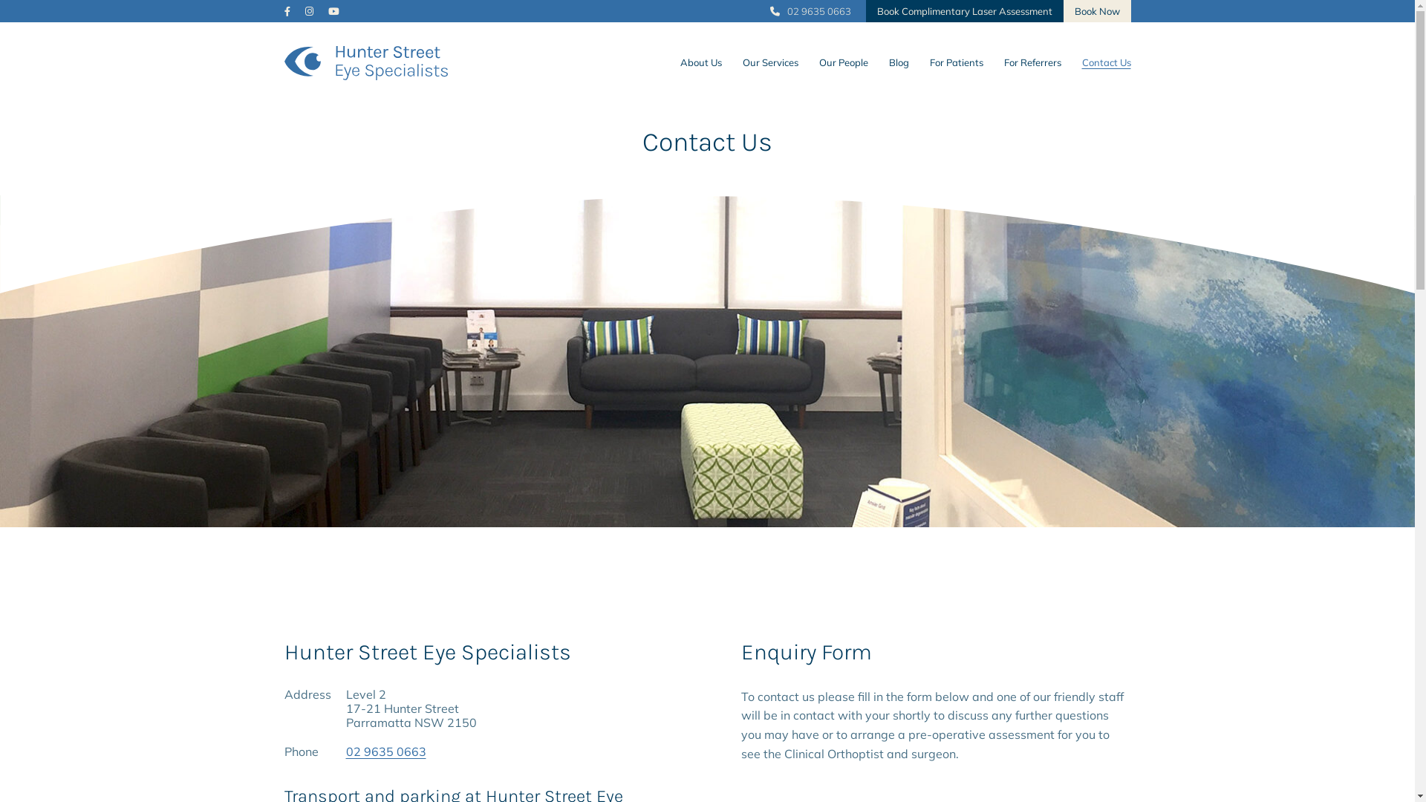 This screenshot has width=1426, height=802. What do you see at coordinates (771, 63) in the screenshot?
I see `Our Services` at bounding box center [771, 63].